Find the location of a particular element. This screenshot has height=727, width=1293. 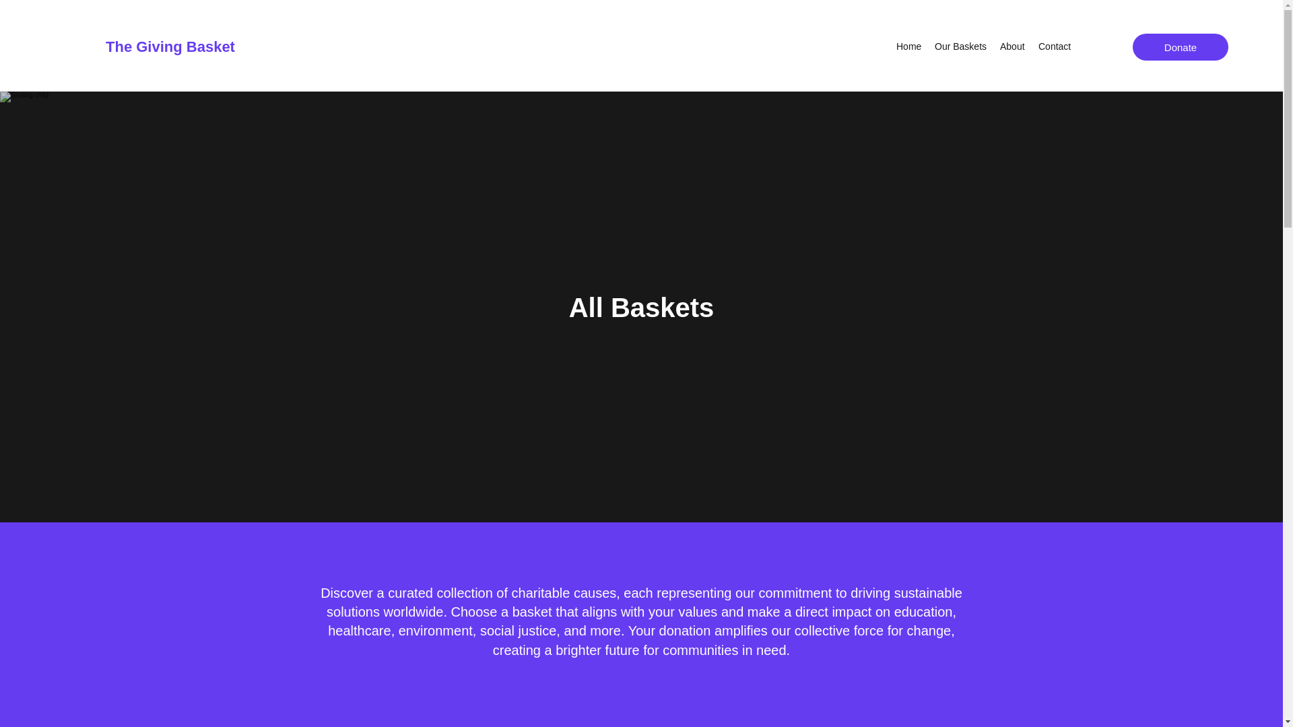

Donate is located at coordinates (1180, 46).